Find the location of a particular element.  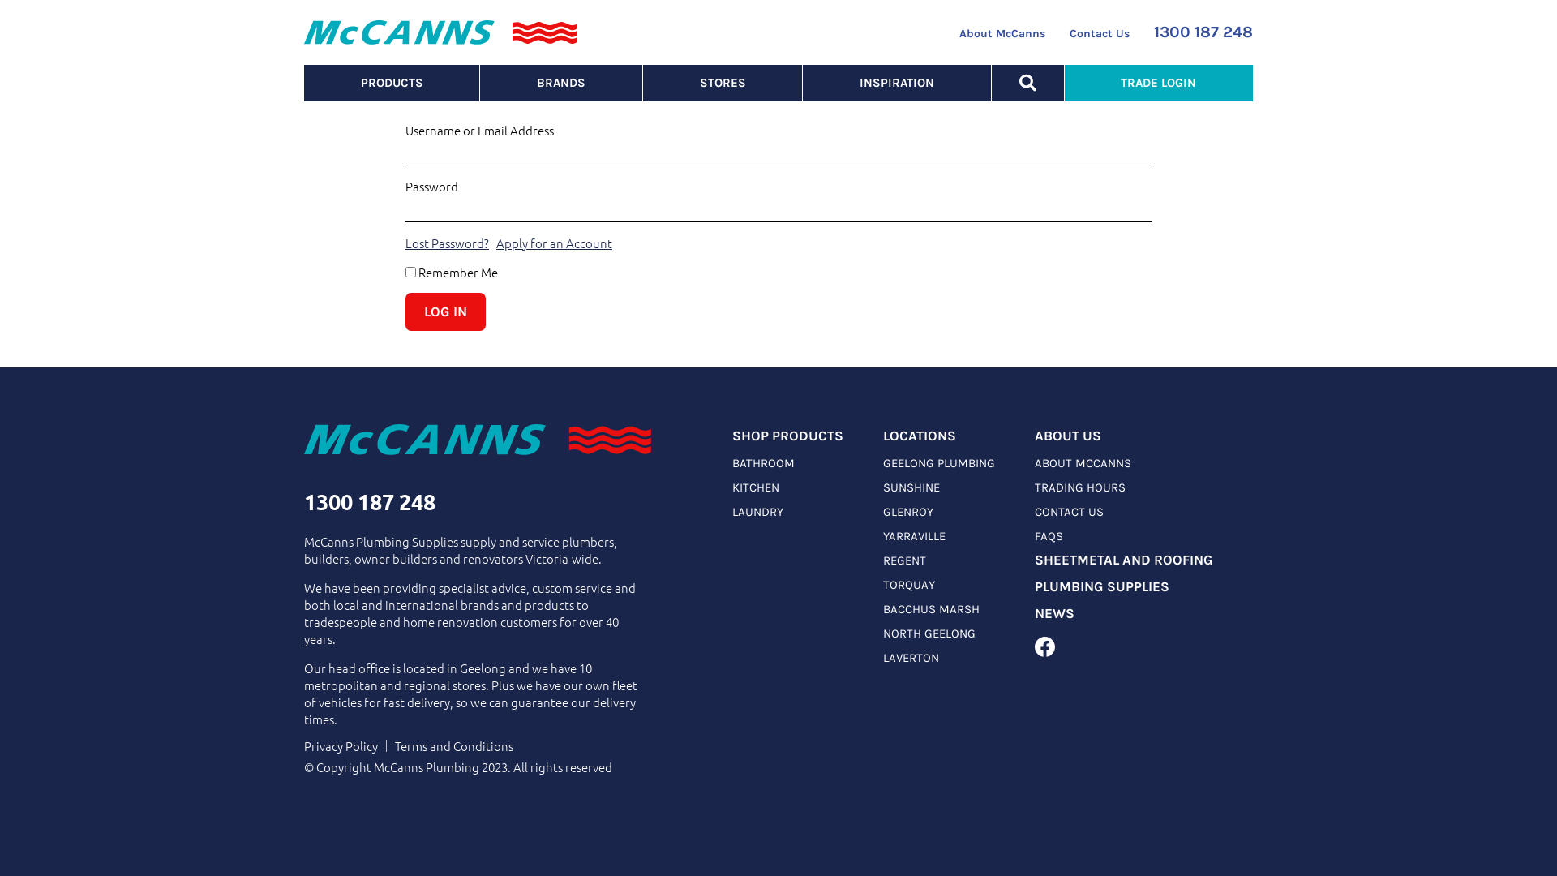

LOCATIONS is located at coordinates (920, 436).